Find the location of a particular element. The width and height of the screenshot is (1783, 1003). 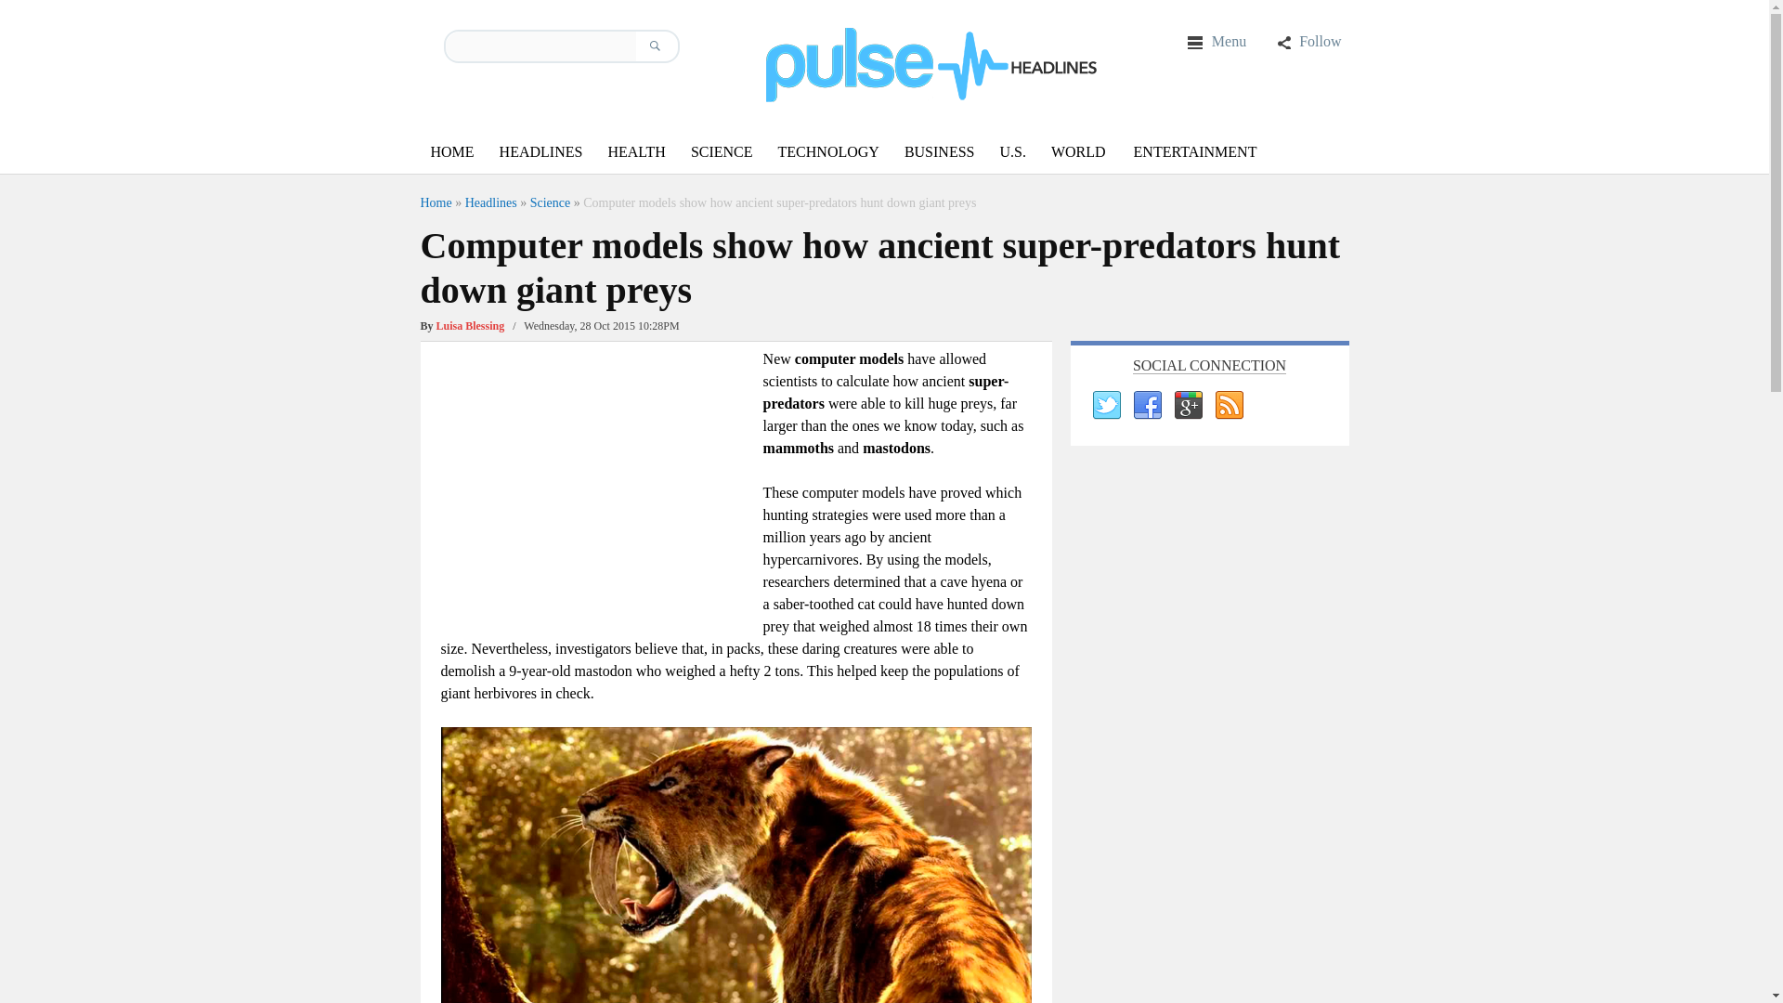

U.S. is located at coordinates (1011, 152).